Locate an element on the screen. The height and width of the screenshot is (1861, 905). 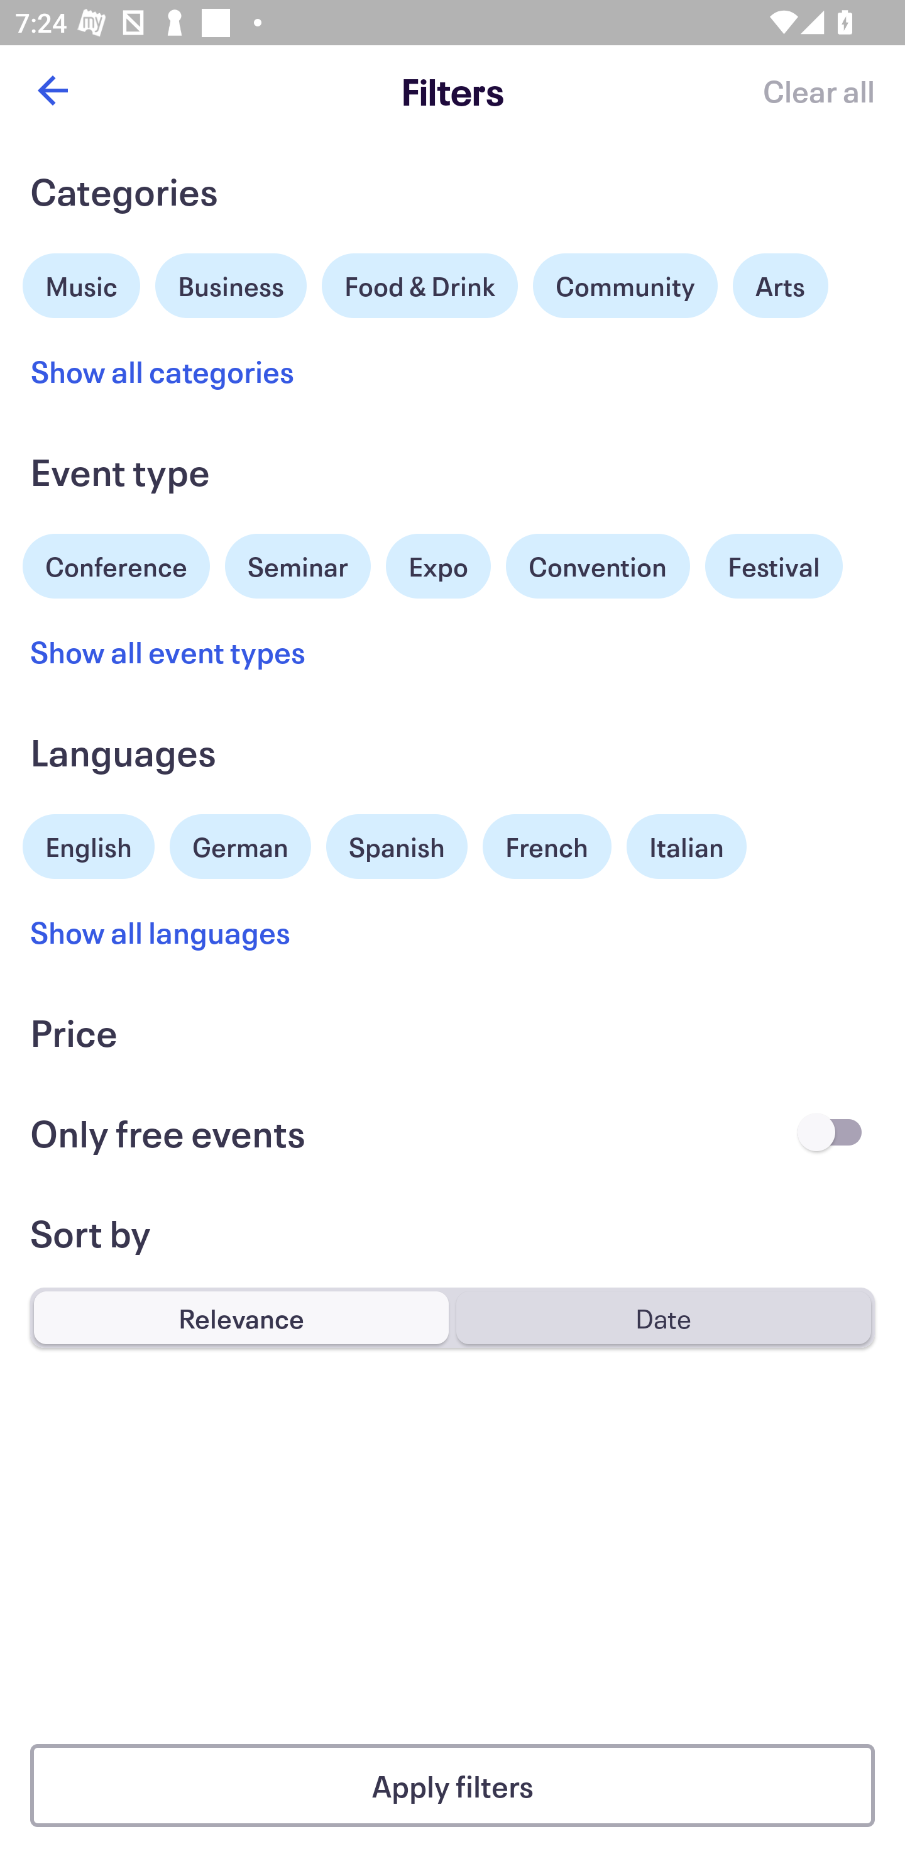
Business is located at coordinates (231, 283).